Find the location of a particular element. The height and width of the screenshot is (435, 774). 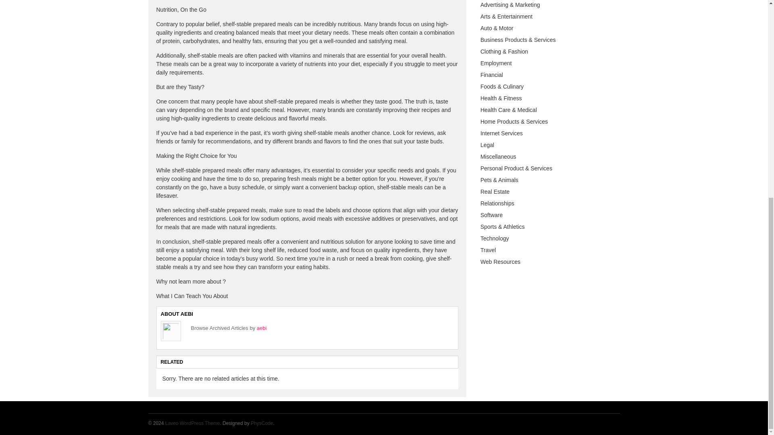

Internet Services is located at coordinates (501, 133).